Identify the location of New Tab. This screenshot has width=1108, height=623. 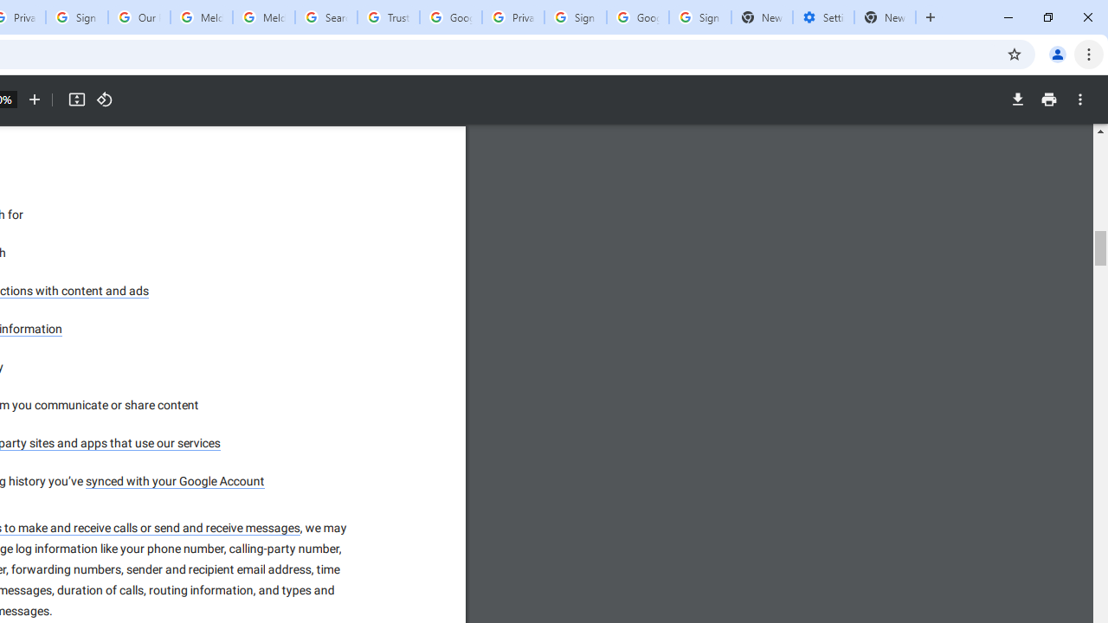
(885, 17).